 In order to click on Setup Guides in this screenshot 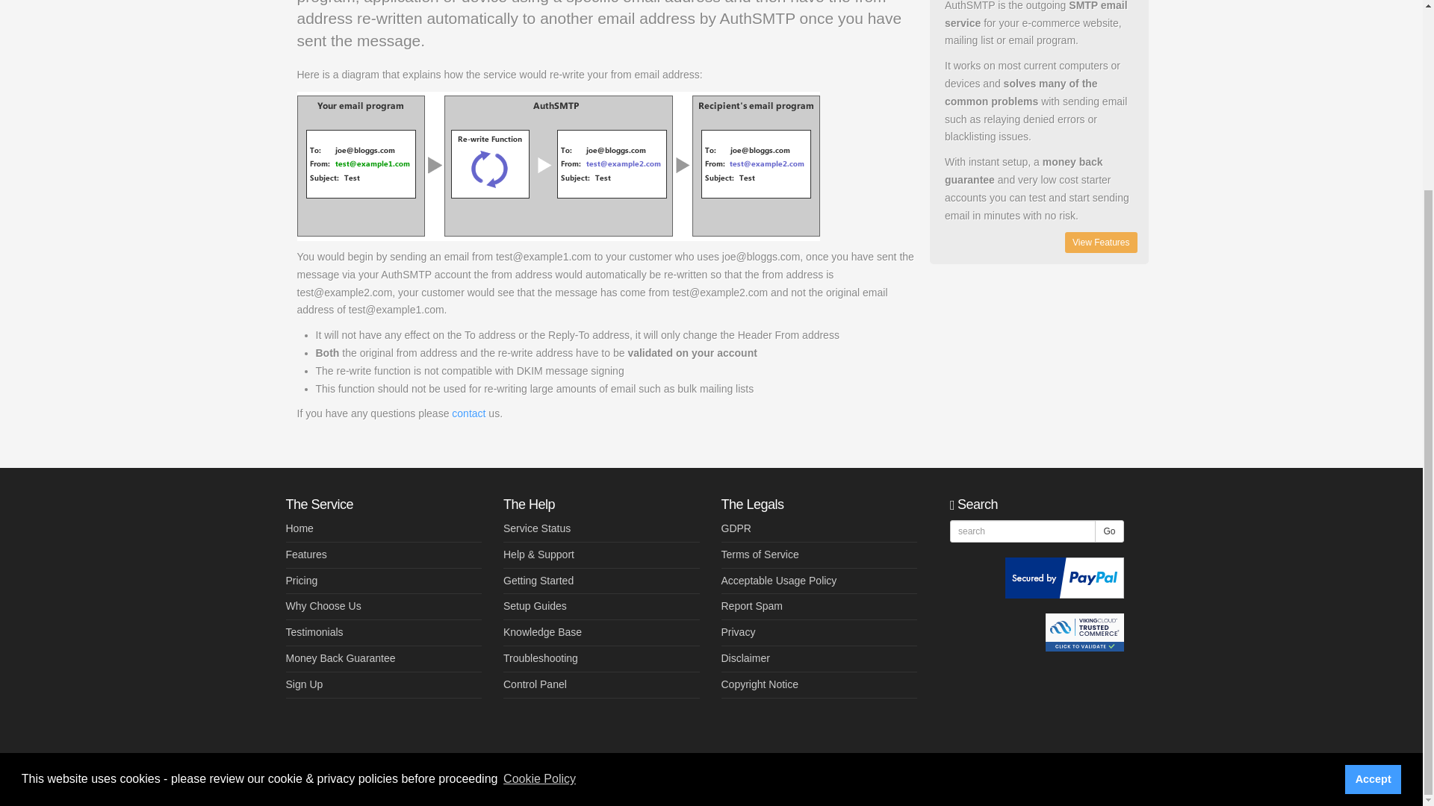, I will do `click(535, 605)`.